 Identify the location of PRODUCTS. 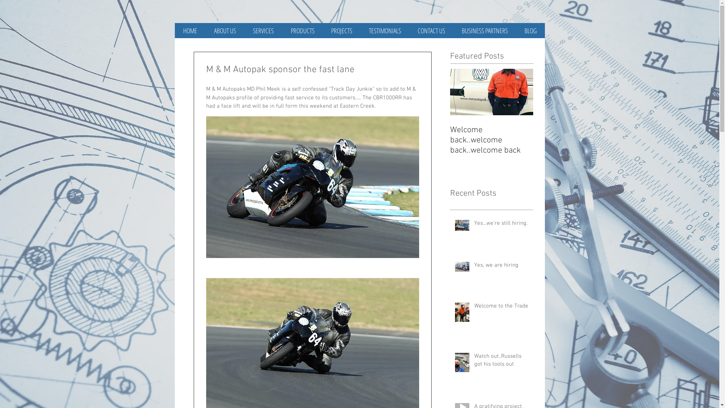
(303, 31).